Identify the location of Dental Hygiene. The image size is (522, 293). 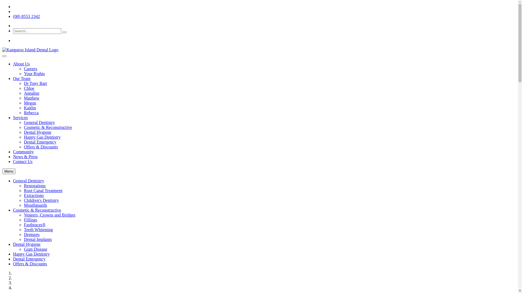
(38, 132).